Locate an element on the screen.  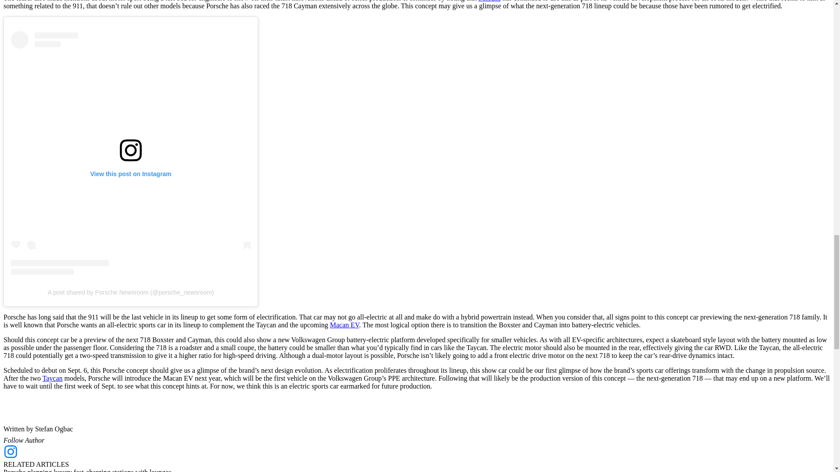
Taycan is located at coordinates (52, 378).